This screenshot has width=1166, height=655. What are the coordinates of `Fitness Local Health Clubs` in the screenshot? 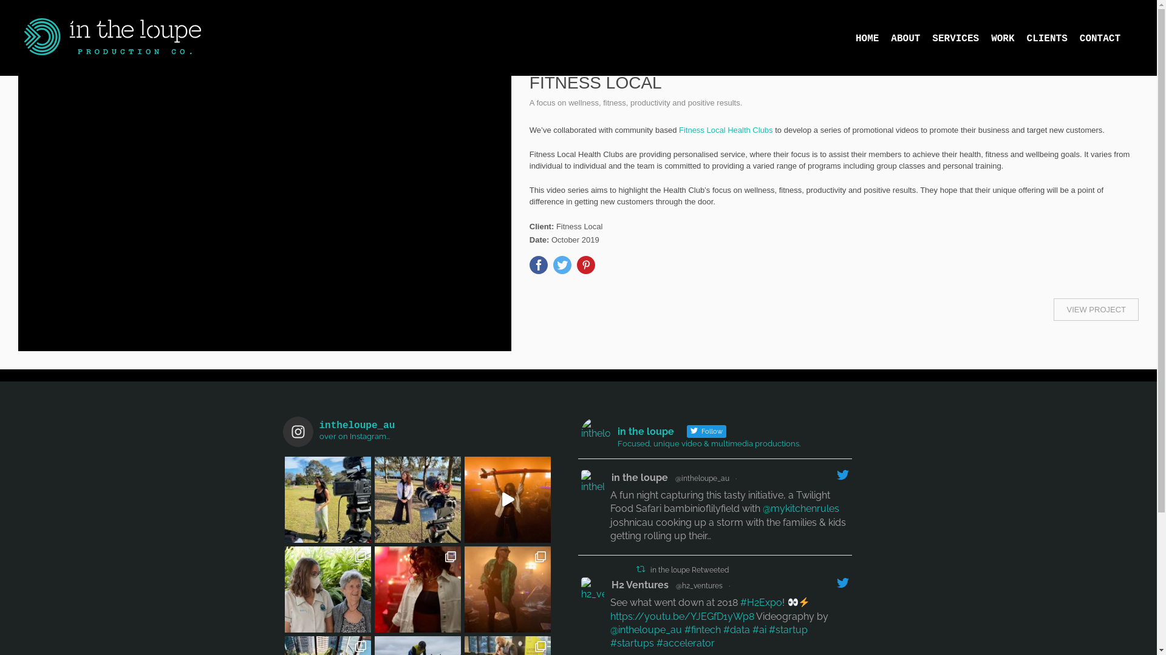 It's located at (726, 130).